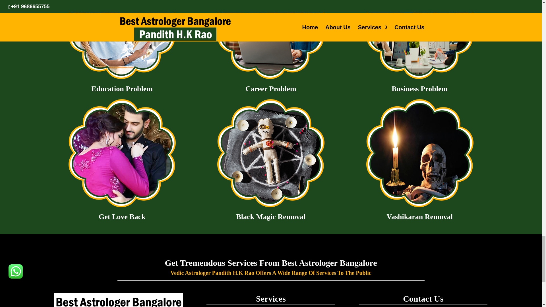 Image resolution: width=546 pixels, height=307 pixels. I want to click on Logo, so click(118, 300).